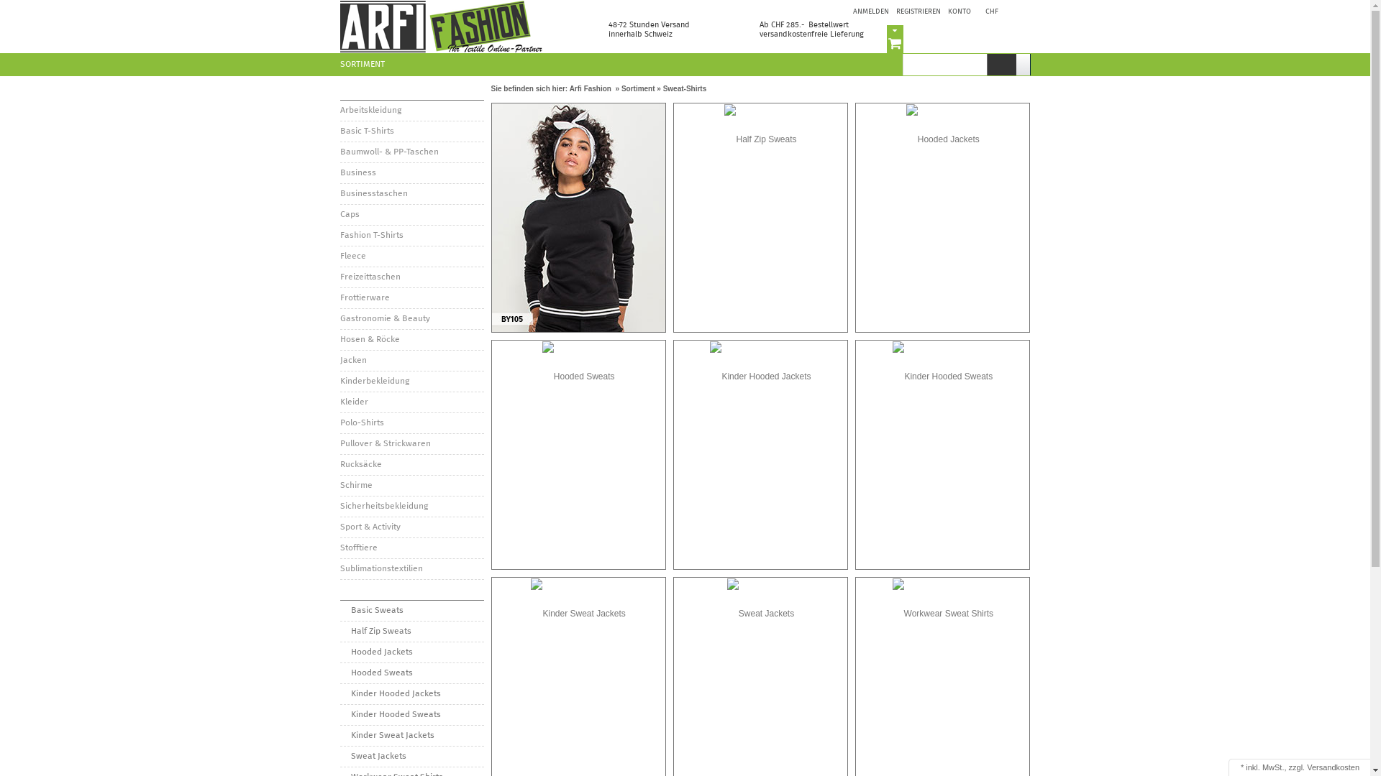  Describe the element at coordinates (411, 422) in the screenshot. I see `Polo-Shirts` at that location.